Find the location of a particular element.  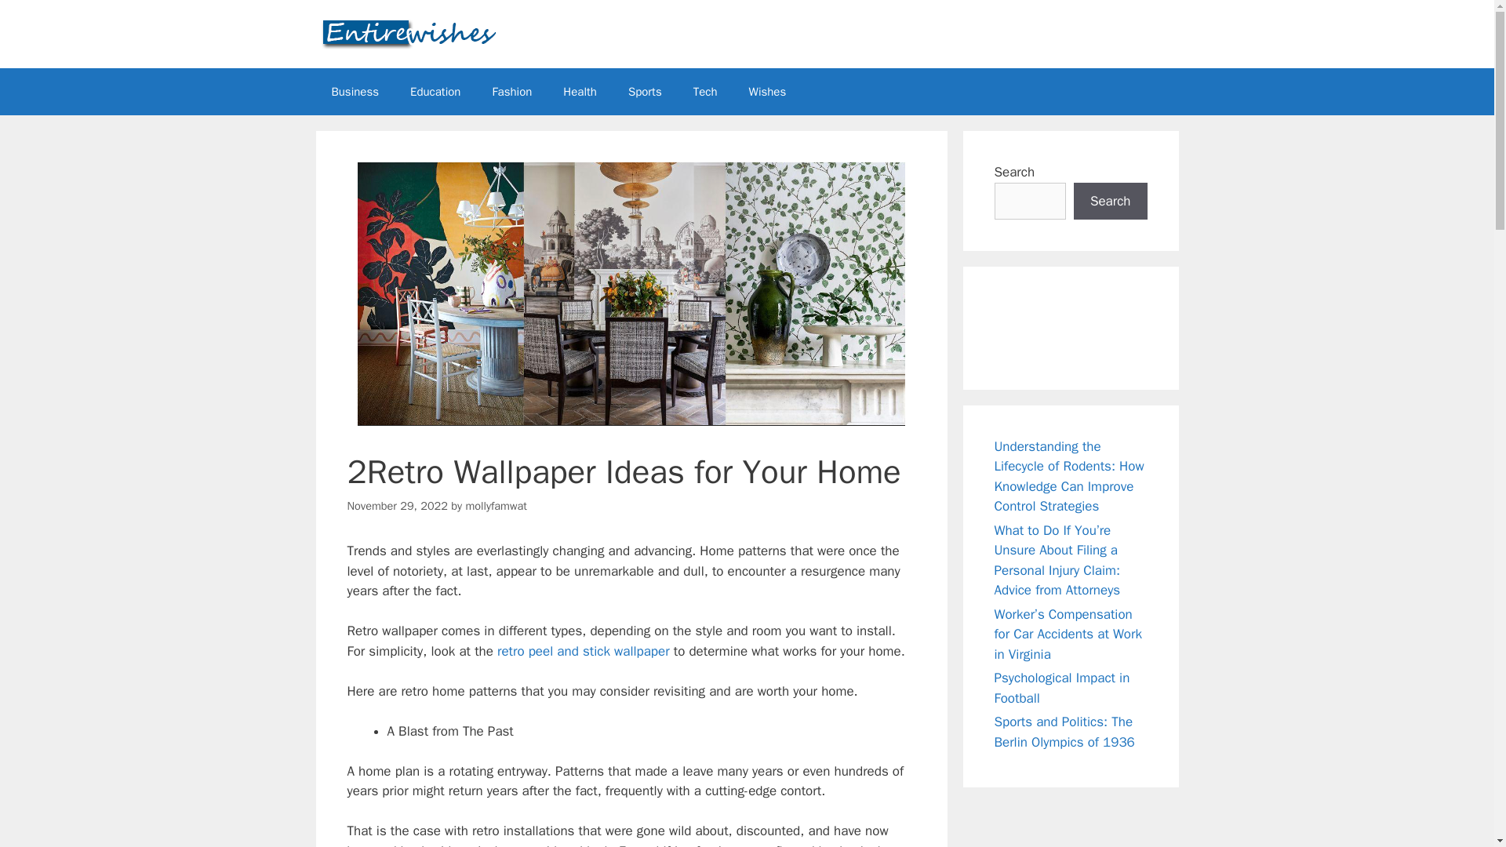

Fashion is located at coordinates (511, 91).